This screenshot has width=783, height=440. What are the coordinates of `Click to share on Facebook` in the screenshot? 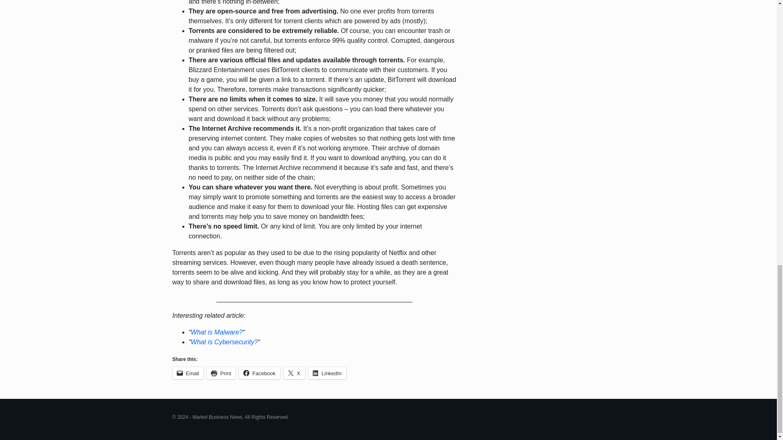 It's located at (259, 373).